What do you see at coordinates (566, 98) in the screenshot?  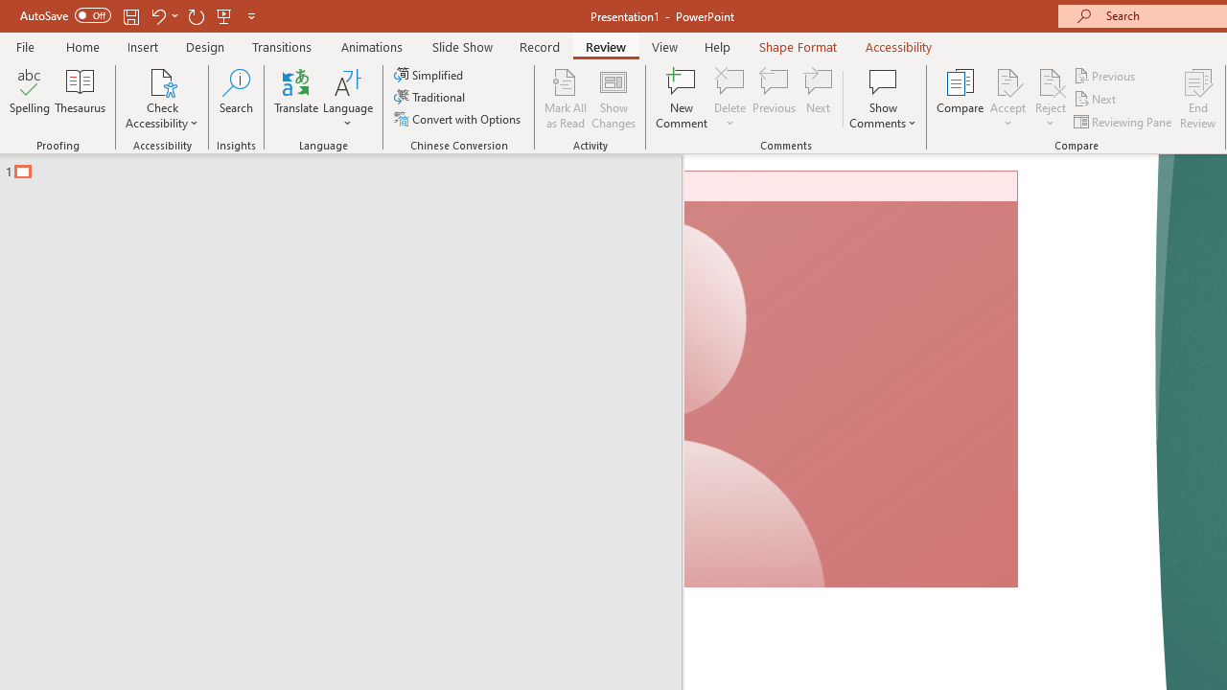 I see `Mark All as Read` at bounding box center [566, 98].